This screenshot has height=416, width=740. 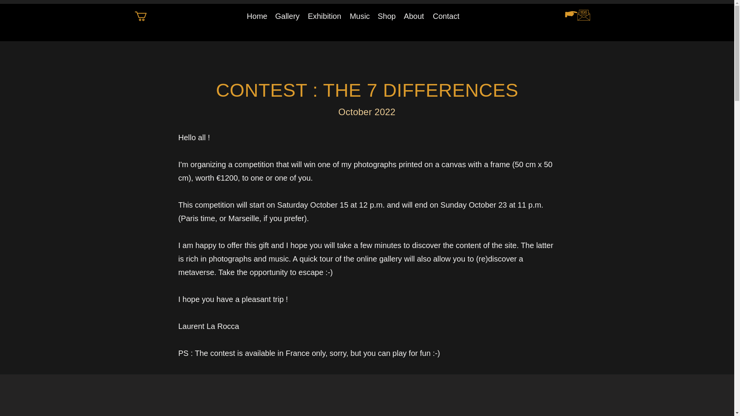 I want to click on Gallery, so click(x=288, y=16).